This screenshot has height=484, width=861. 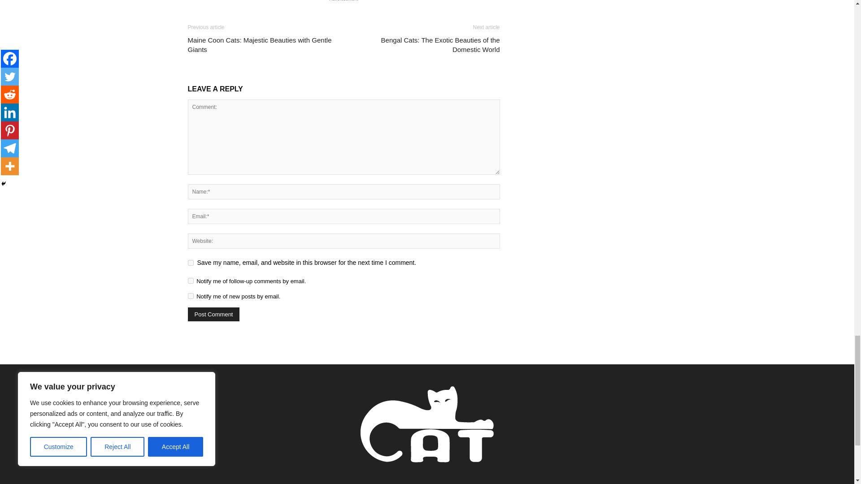 I want to click on Post Comment, so click(x=213, y=314).